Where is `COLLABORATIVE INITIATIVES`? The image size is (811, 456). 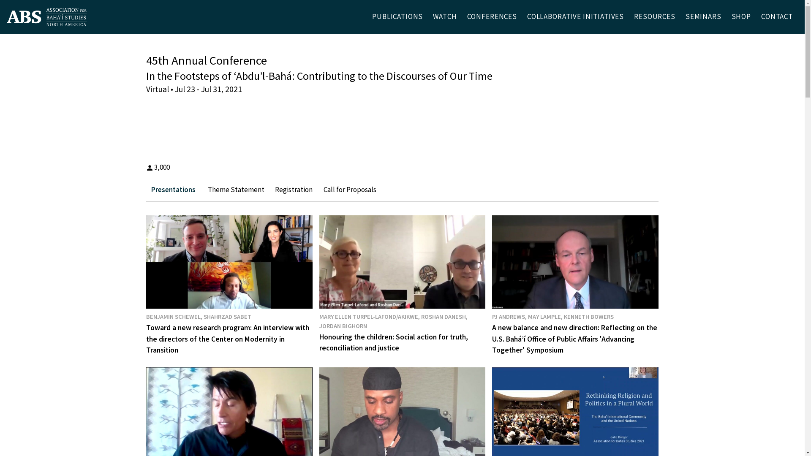 COLLABORATIVE INITIATIVES is located at coordinates (575, 17).